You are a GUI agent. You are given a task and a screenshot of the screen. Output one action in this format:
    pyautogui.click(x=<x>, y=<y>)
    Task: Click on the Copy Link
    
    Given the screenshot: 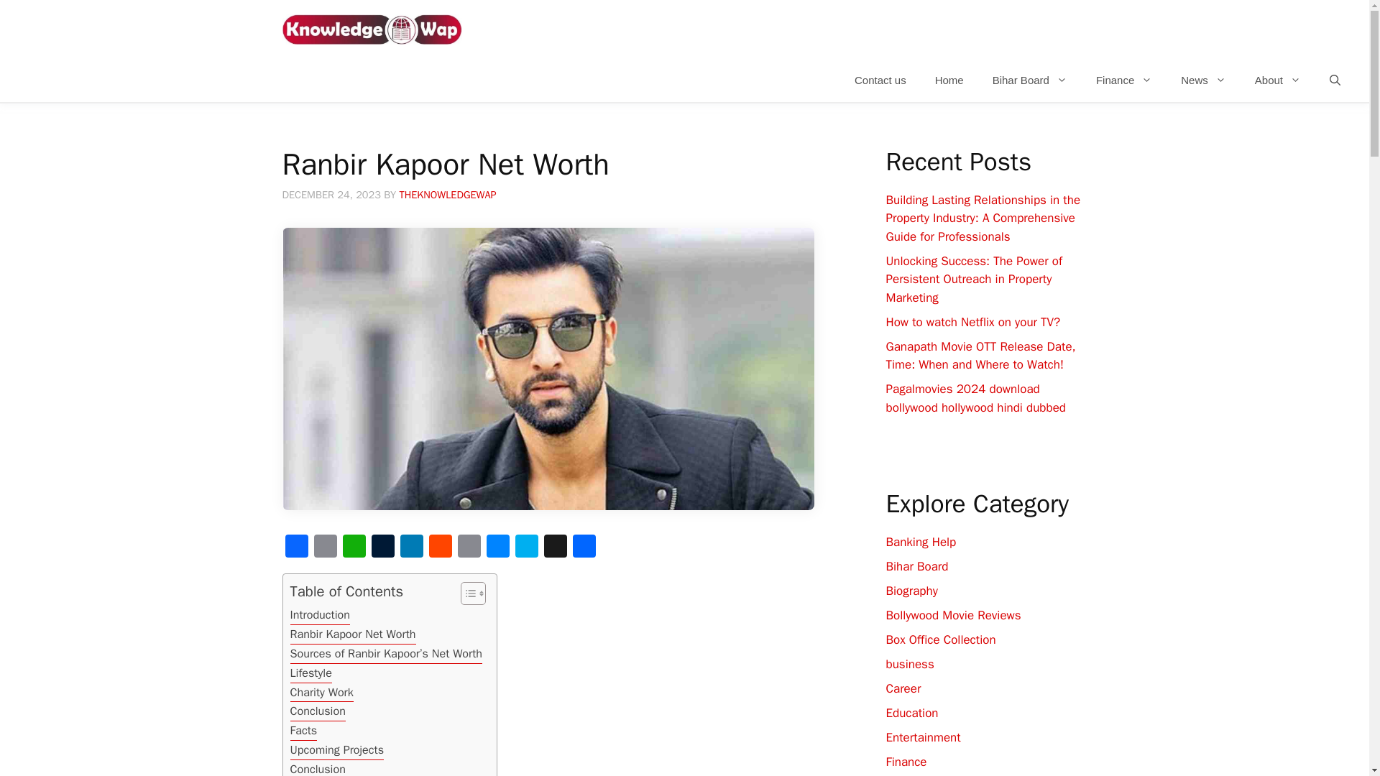 What is the action you would take?
    pyautogui.click(x=469, y=548)
    